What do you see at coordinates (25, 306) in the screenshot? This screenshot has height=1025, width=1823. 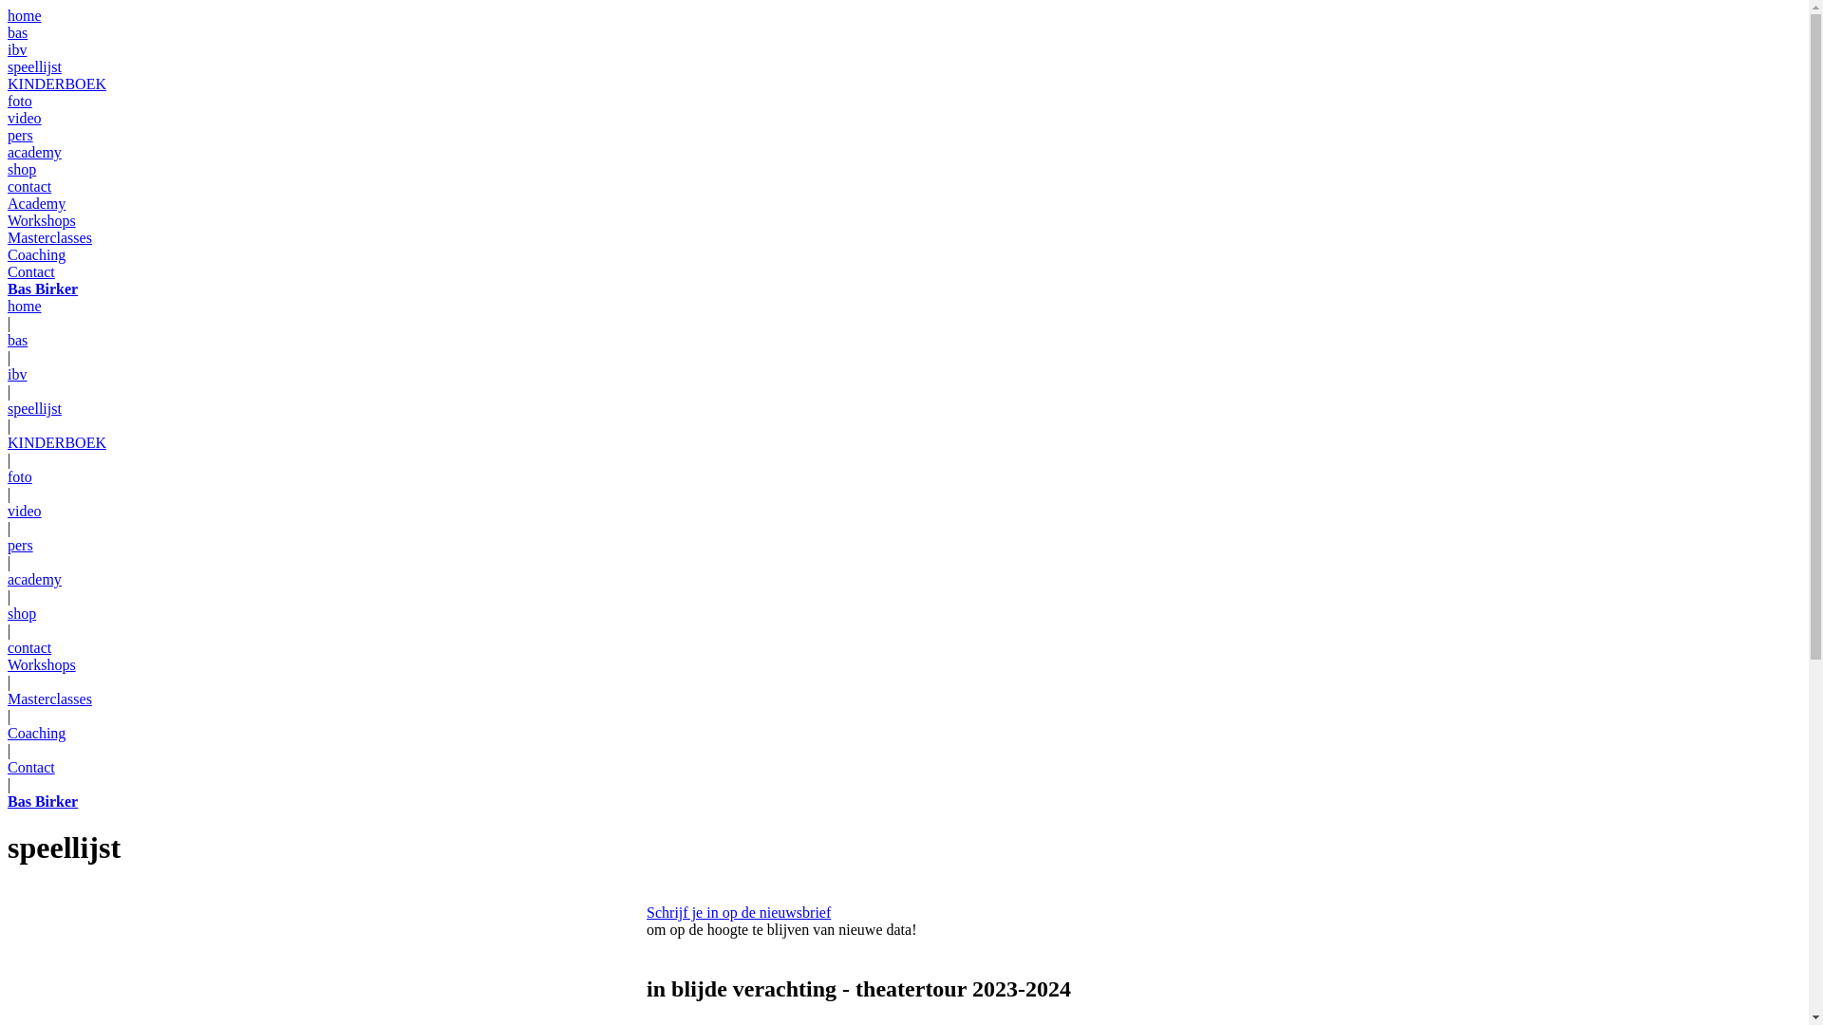 I see `home` at bounding box center [25, 306].